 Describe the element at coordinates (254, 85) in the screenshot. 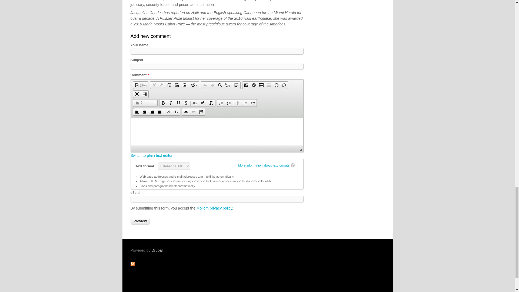

I see `Flash` at that location.